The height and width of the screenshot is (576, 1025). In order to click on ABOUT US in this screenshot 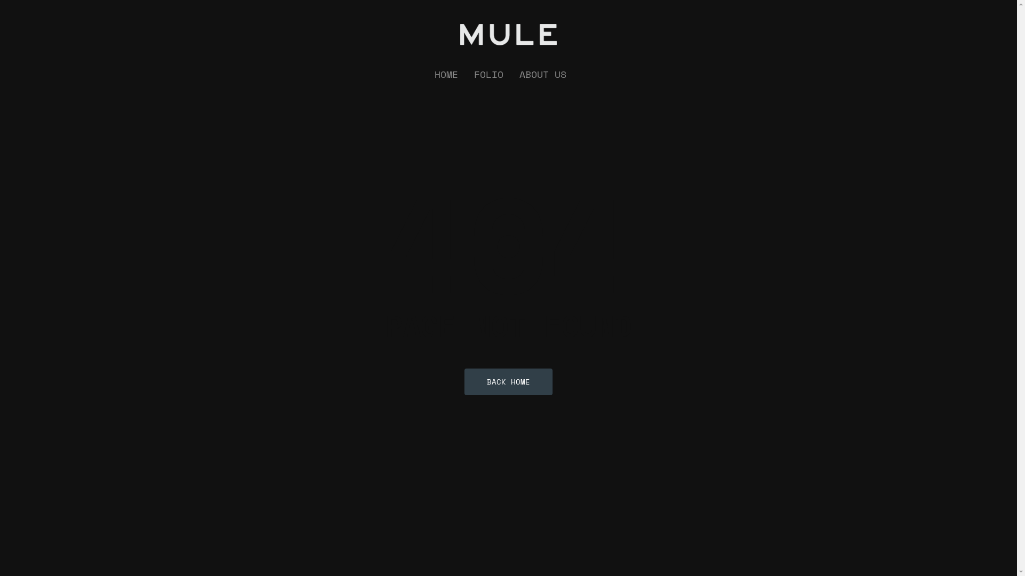, I will do `click(542, 75)`.